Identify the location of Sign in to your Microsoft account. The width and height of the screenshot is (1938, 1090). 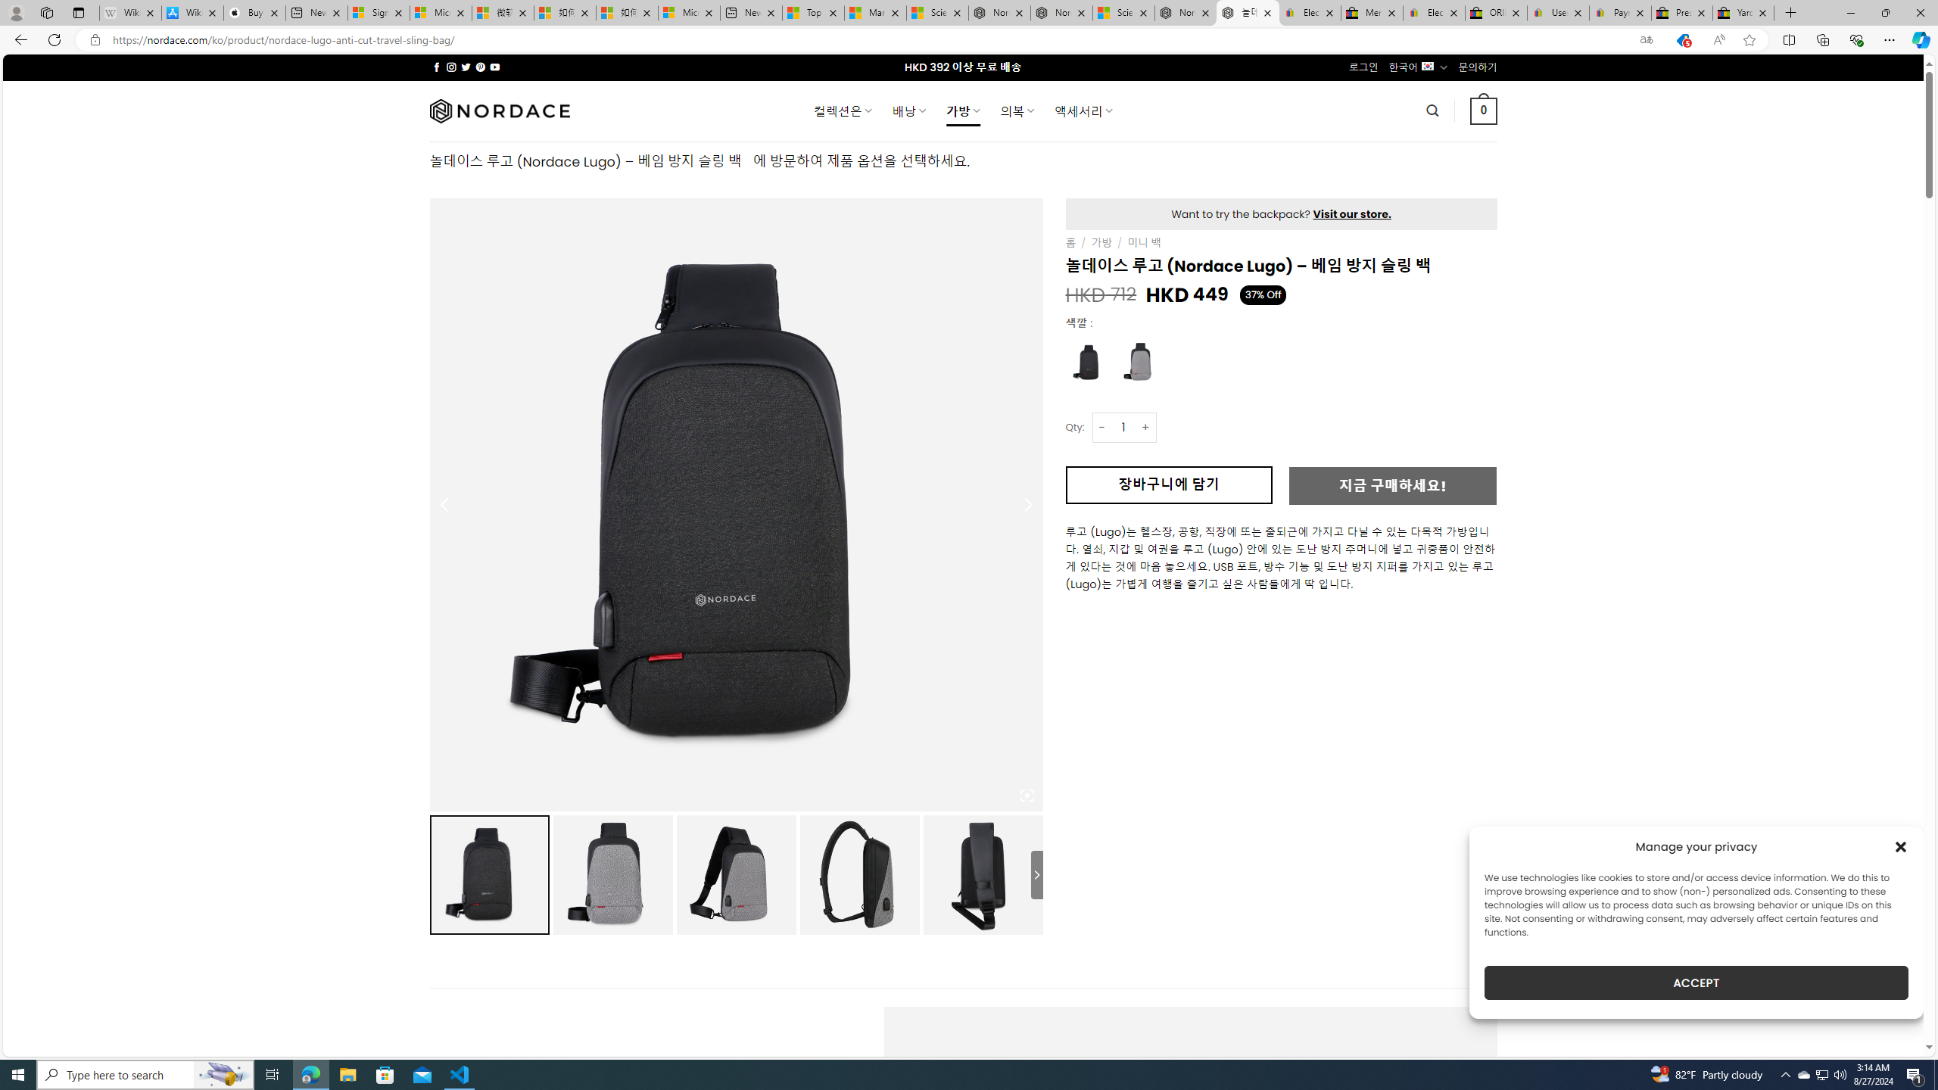
(379, 13).